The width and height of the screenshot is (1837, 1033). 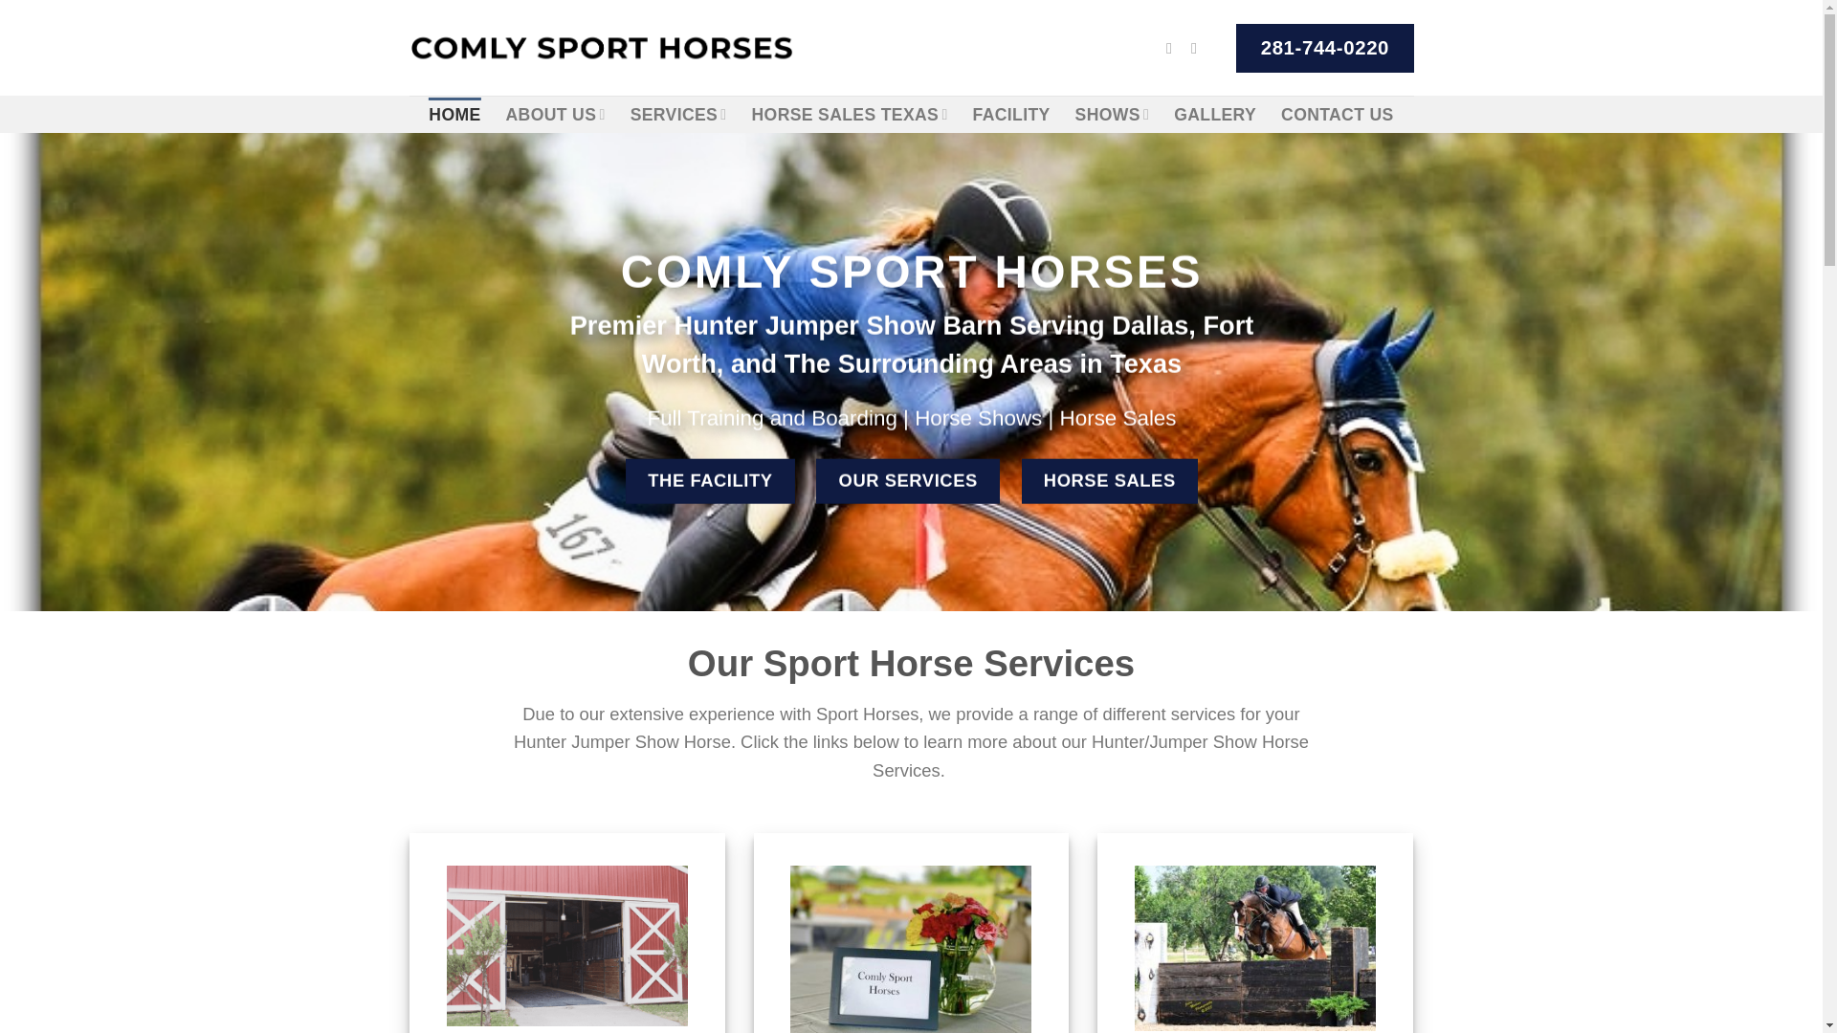 I want to click on CONTACT US, so click(x=1338, y=115).